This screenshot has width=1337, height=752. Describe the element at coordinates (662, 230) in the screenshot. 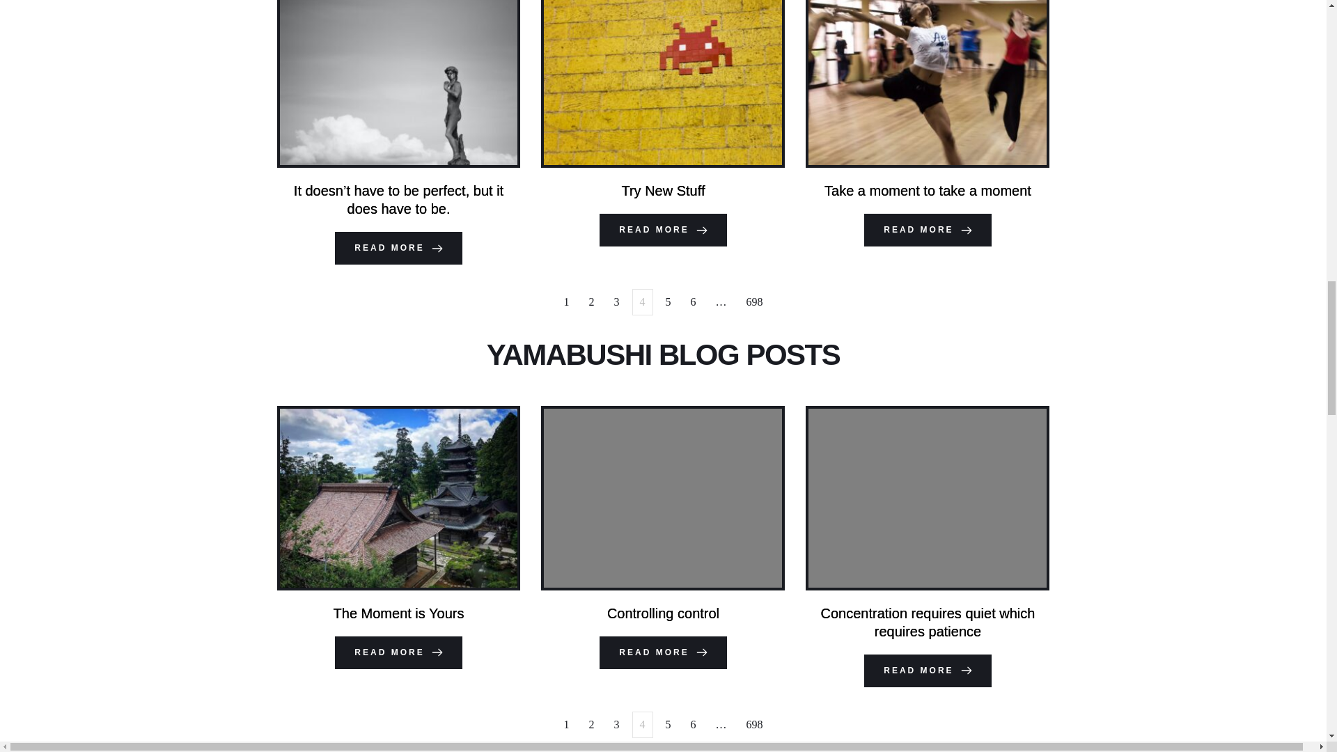

I see `READ MORE` at that location.